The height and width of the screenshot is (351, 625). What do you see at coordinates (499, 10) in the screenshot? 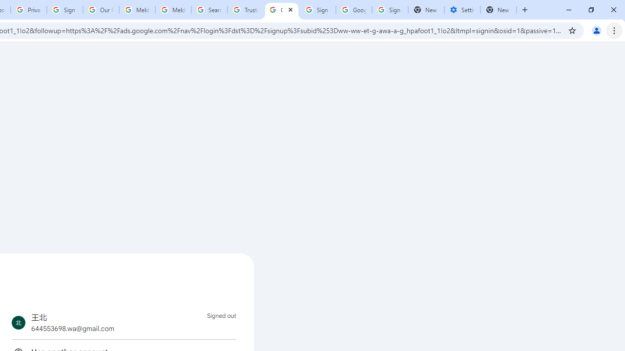
I see `New Tab` at bounding box center [499, 10].